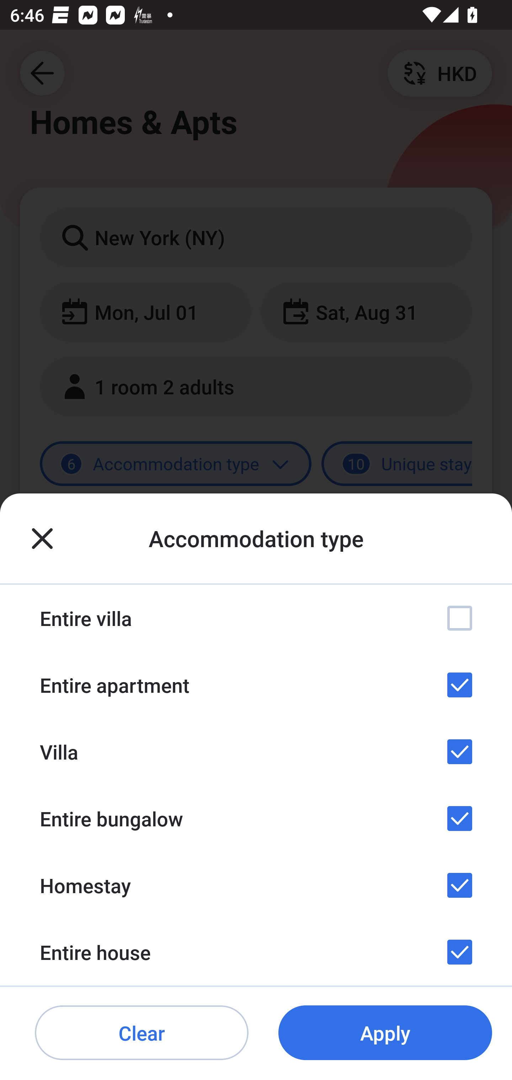 Image resolution: width=512 pixels, height=1080 pixels. Describe the element at coordinates (256, 751) in the screenshot. I see `Villa` at that location.